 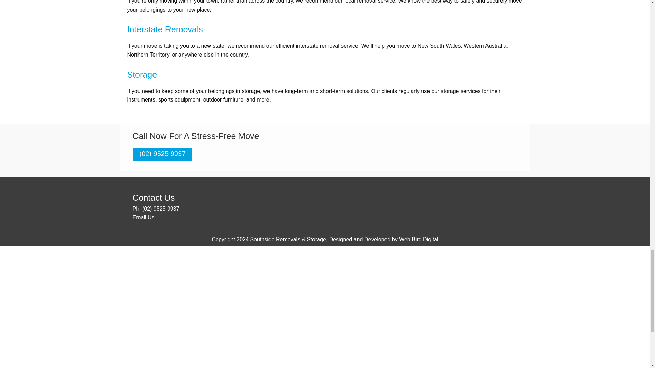 I want to click on Web Bird Digital, so click(x=418, y=239).